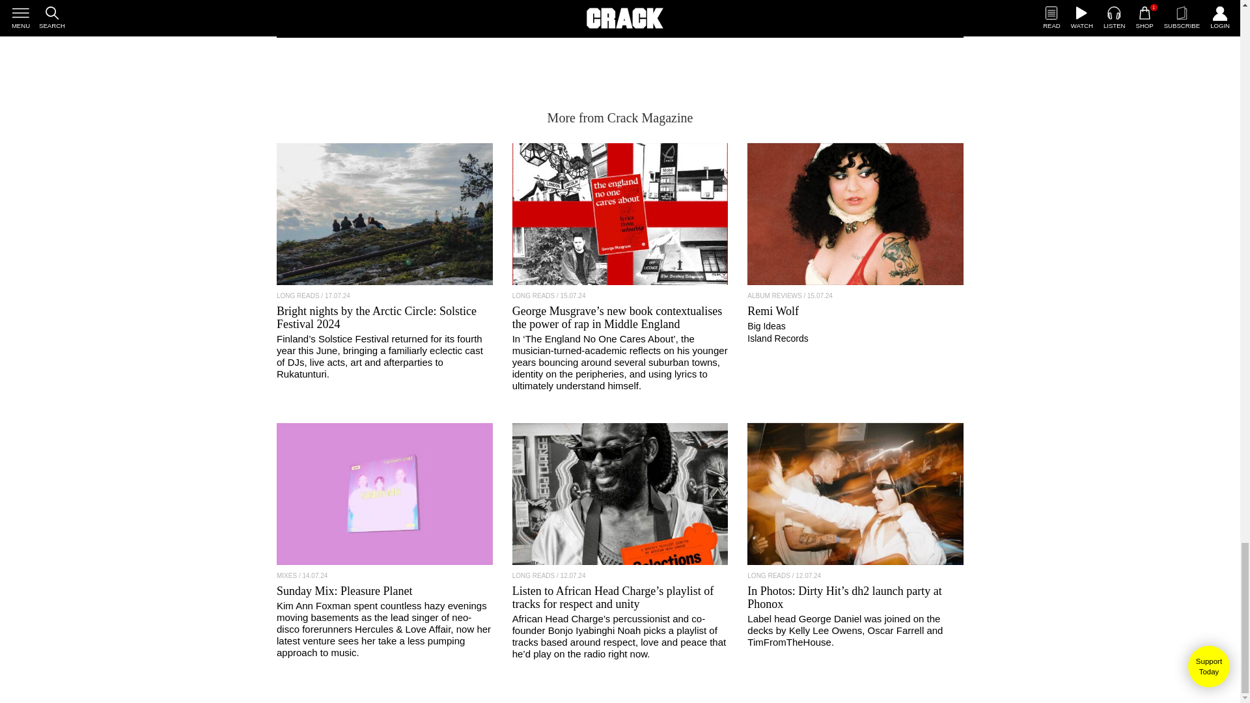  Describe the element at coordinates (534, 575) in the screenshot. I see `View all posts in Long Reads` at that location.